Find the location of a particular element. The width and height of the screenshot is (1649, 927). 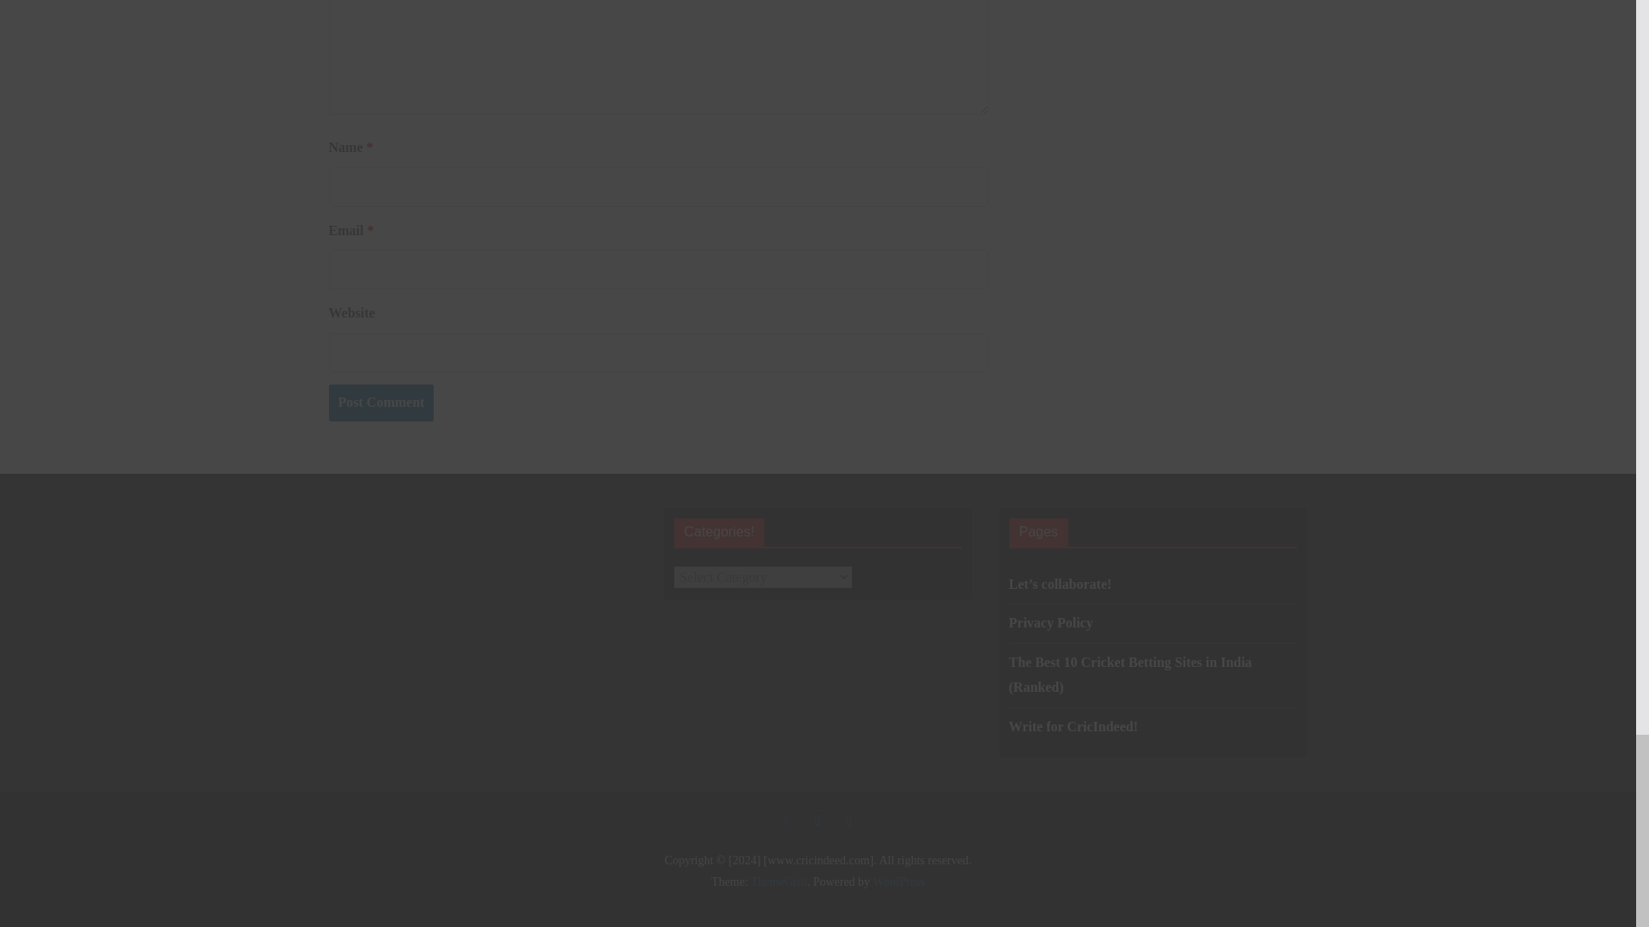

Post Comment is located at coordinates (380, 403).